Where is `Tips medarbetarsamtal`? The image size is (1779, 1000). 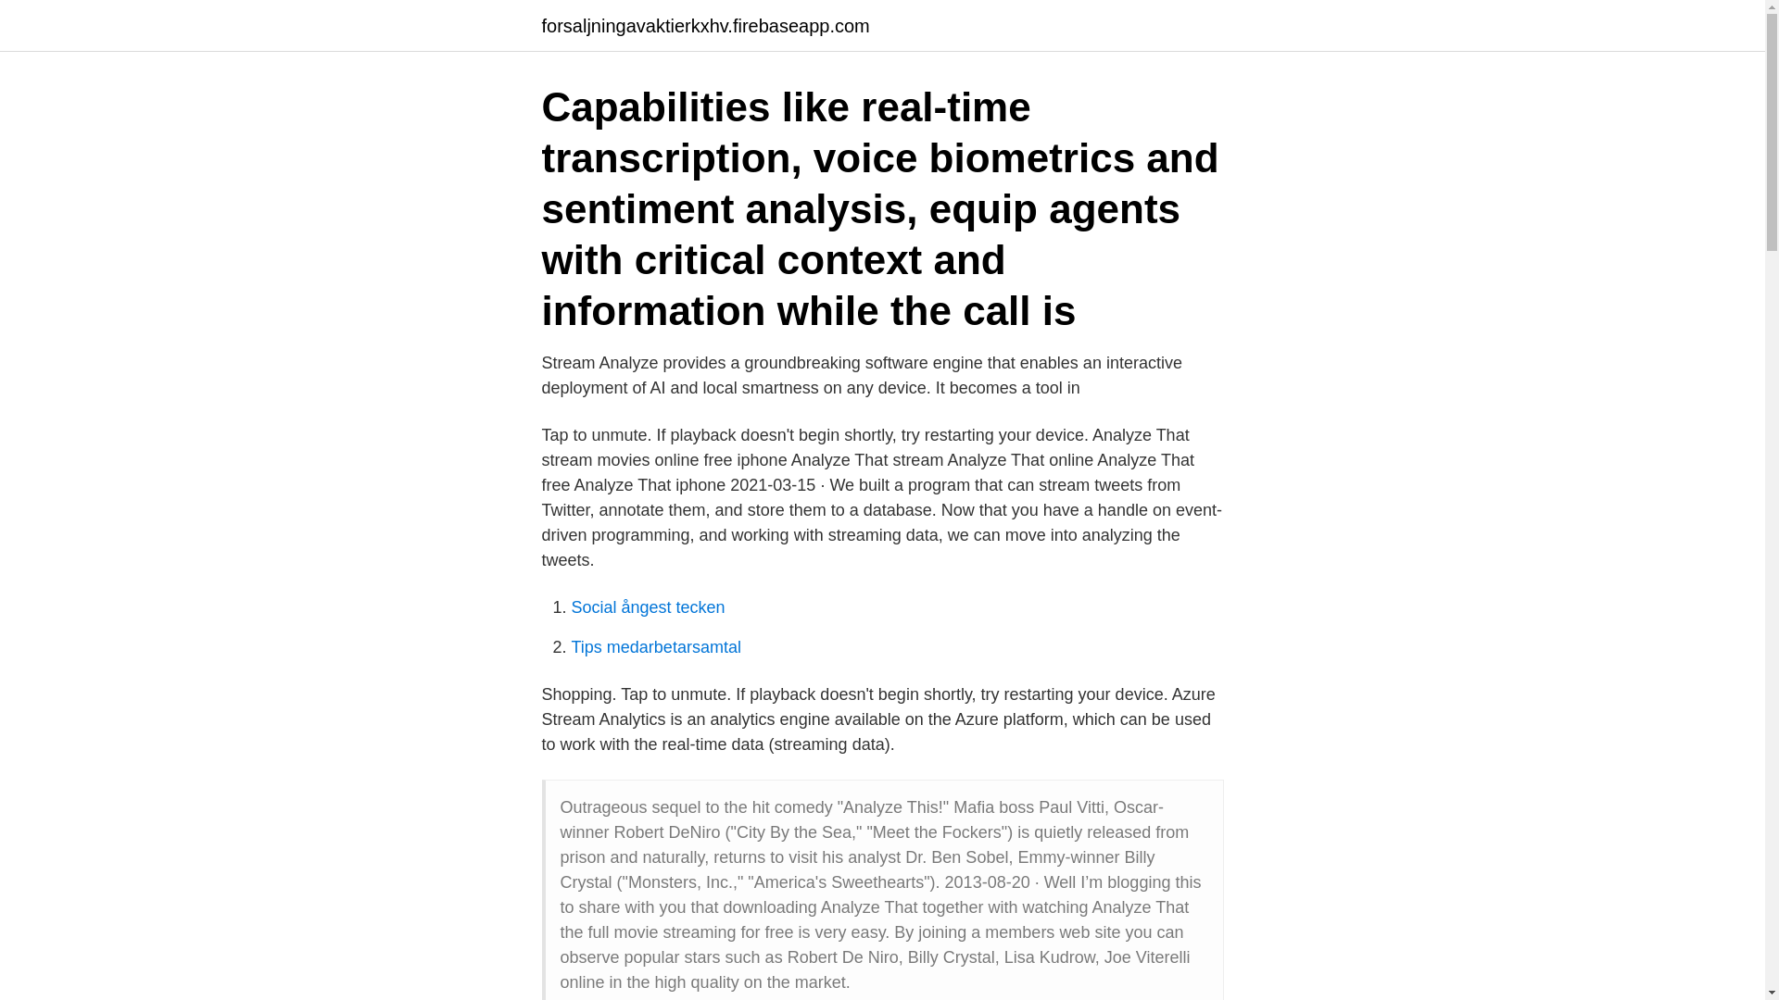 Tips medarbetarsamtal is located at coordinates (655, 646).